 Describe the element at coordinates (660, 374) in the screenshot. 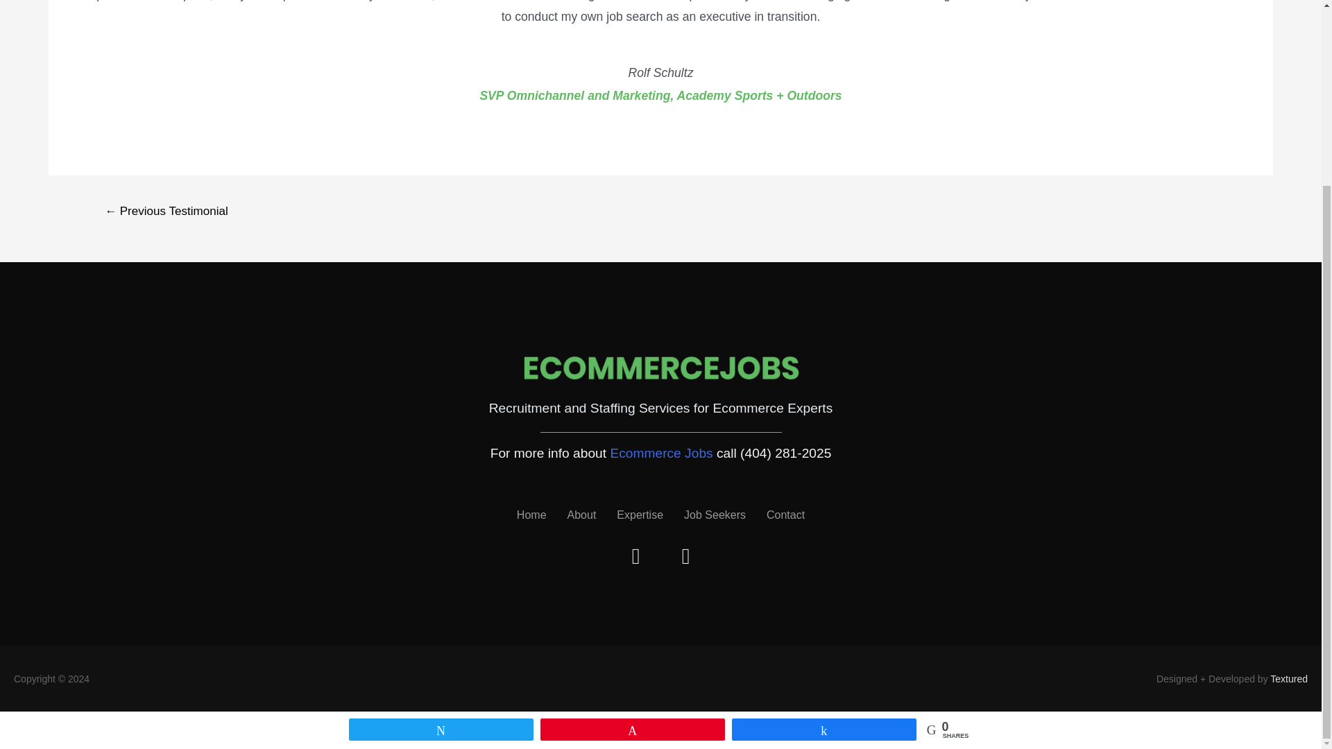

I see `ecommercejobslogo` at that location.